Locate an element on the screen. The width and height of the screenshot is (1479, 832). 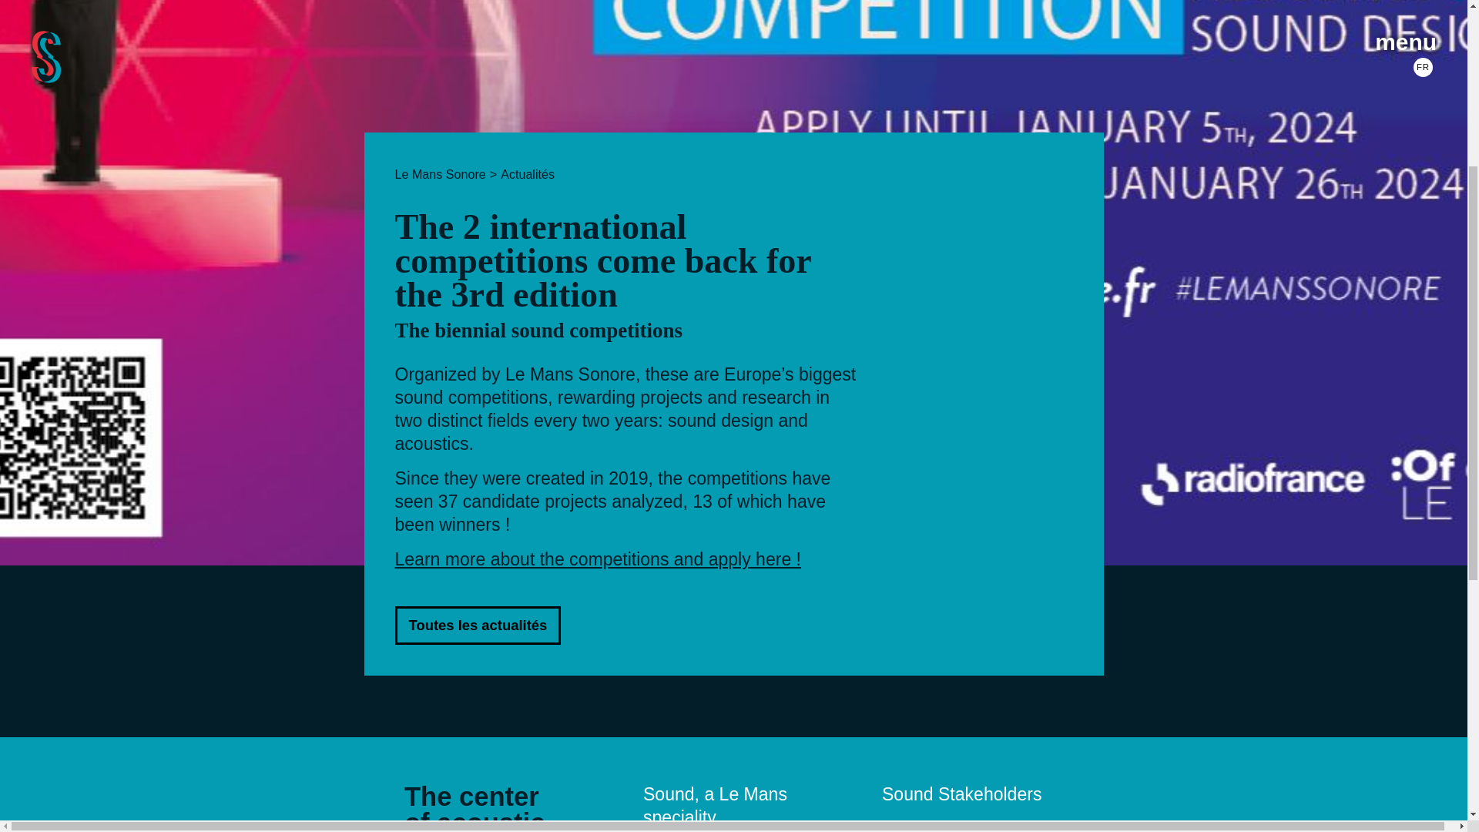
Le Mans Sonore is located at coordinates (439, 174).